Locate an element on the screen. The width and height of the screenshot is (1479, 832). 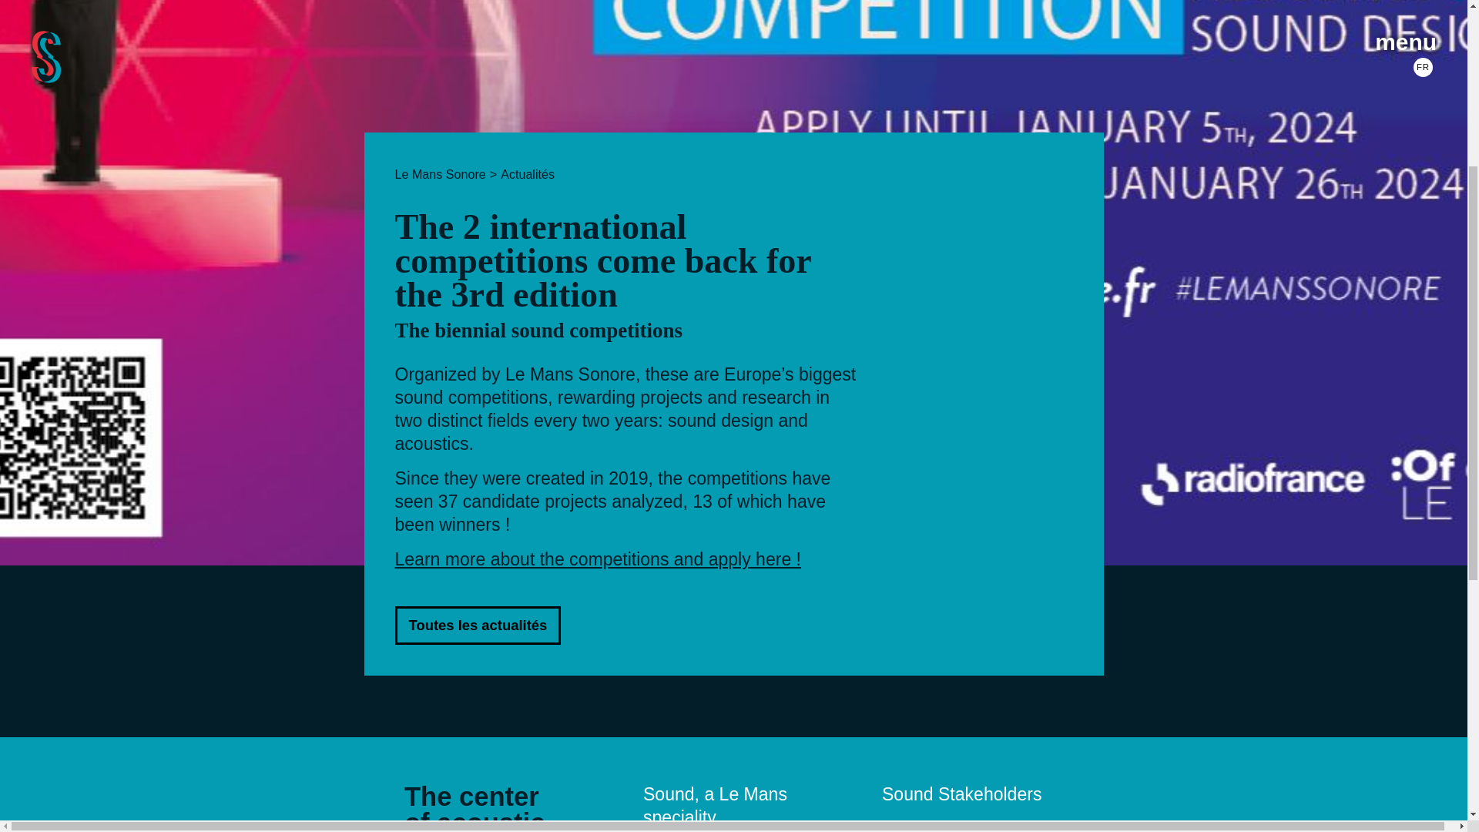
Le Mans Sonore is located at coordinates (439, 174).